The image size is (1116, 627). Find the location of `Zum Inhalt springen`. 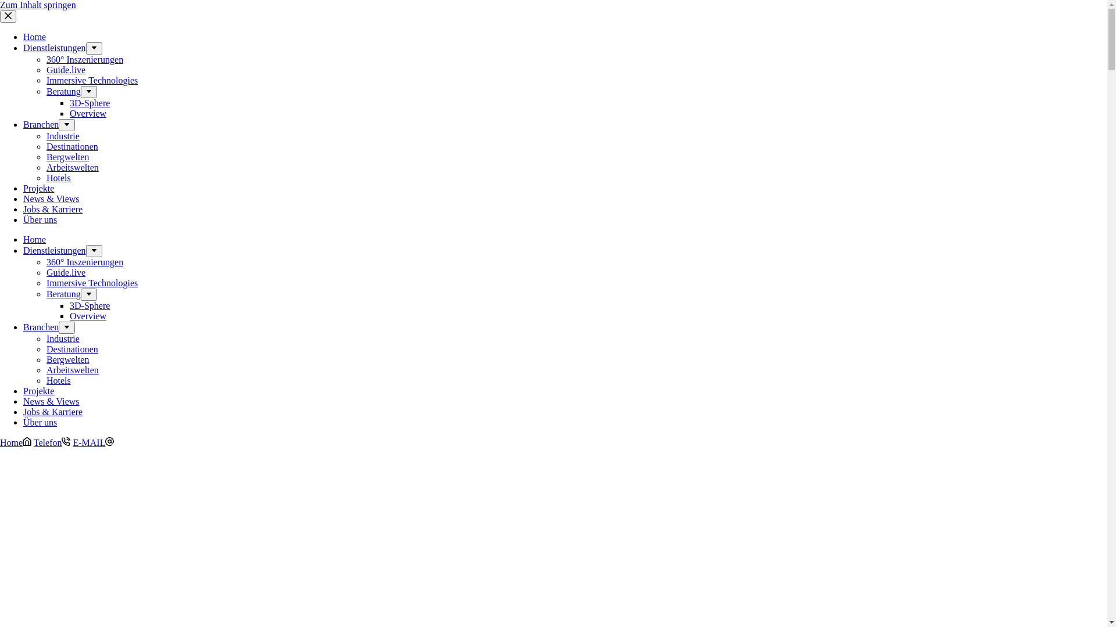

Zum Inhalt springen is located at coordinates (38, 5).